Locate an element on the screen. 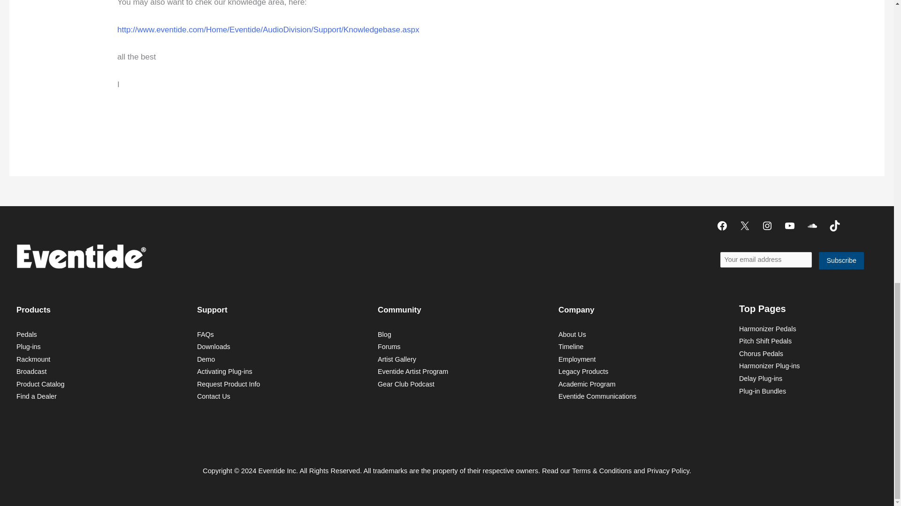 The height and width of the screenshot is (506, 901). Subscribe is located at coordinates (841, 260).